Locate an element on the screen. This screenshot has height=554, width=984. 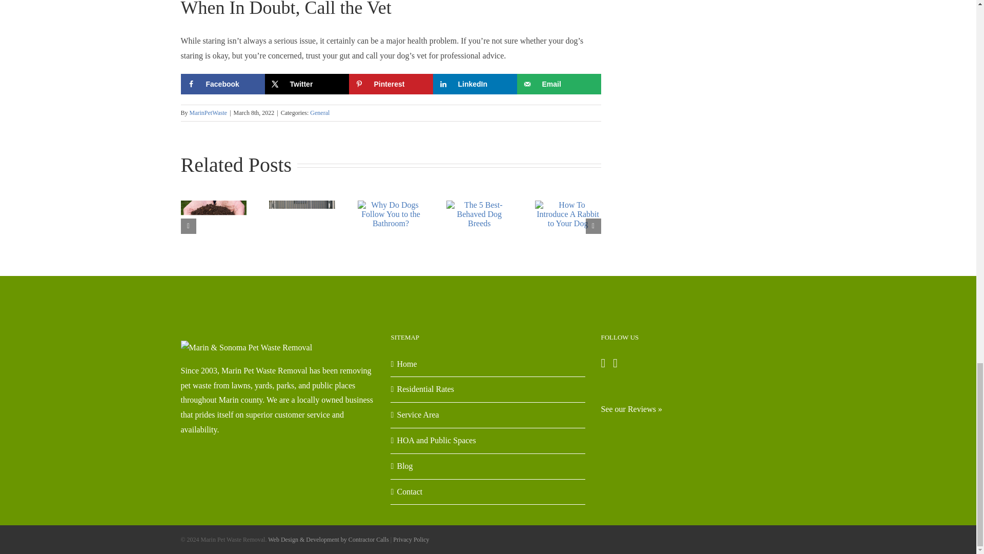
Email is located at coordinates (559, 84).